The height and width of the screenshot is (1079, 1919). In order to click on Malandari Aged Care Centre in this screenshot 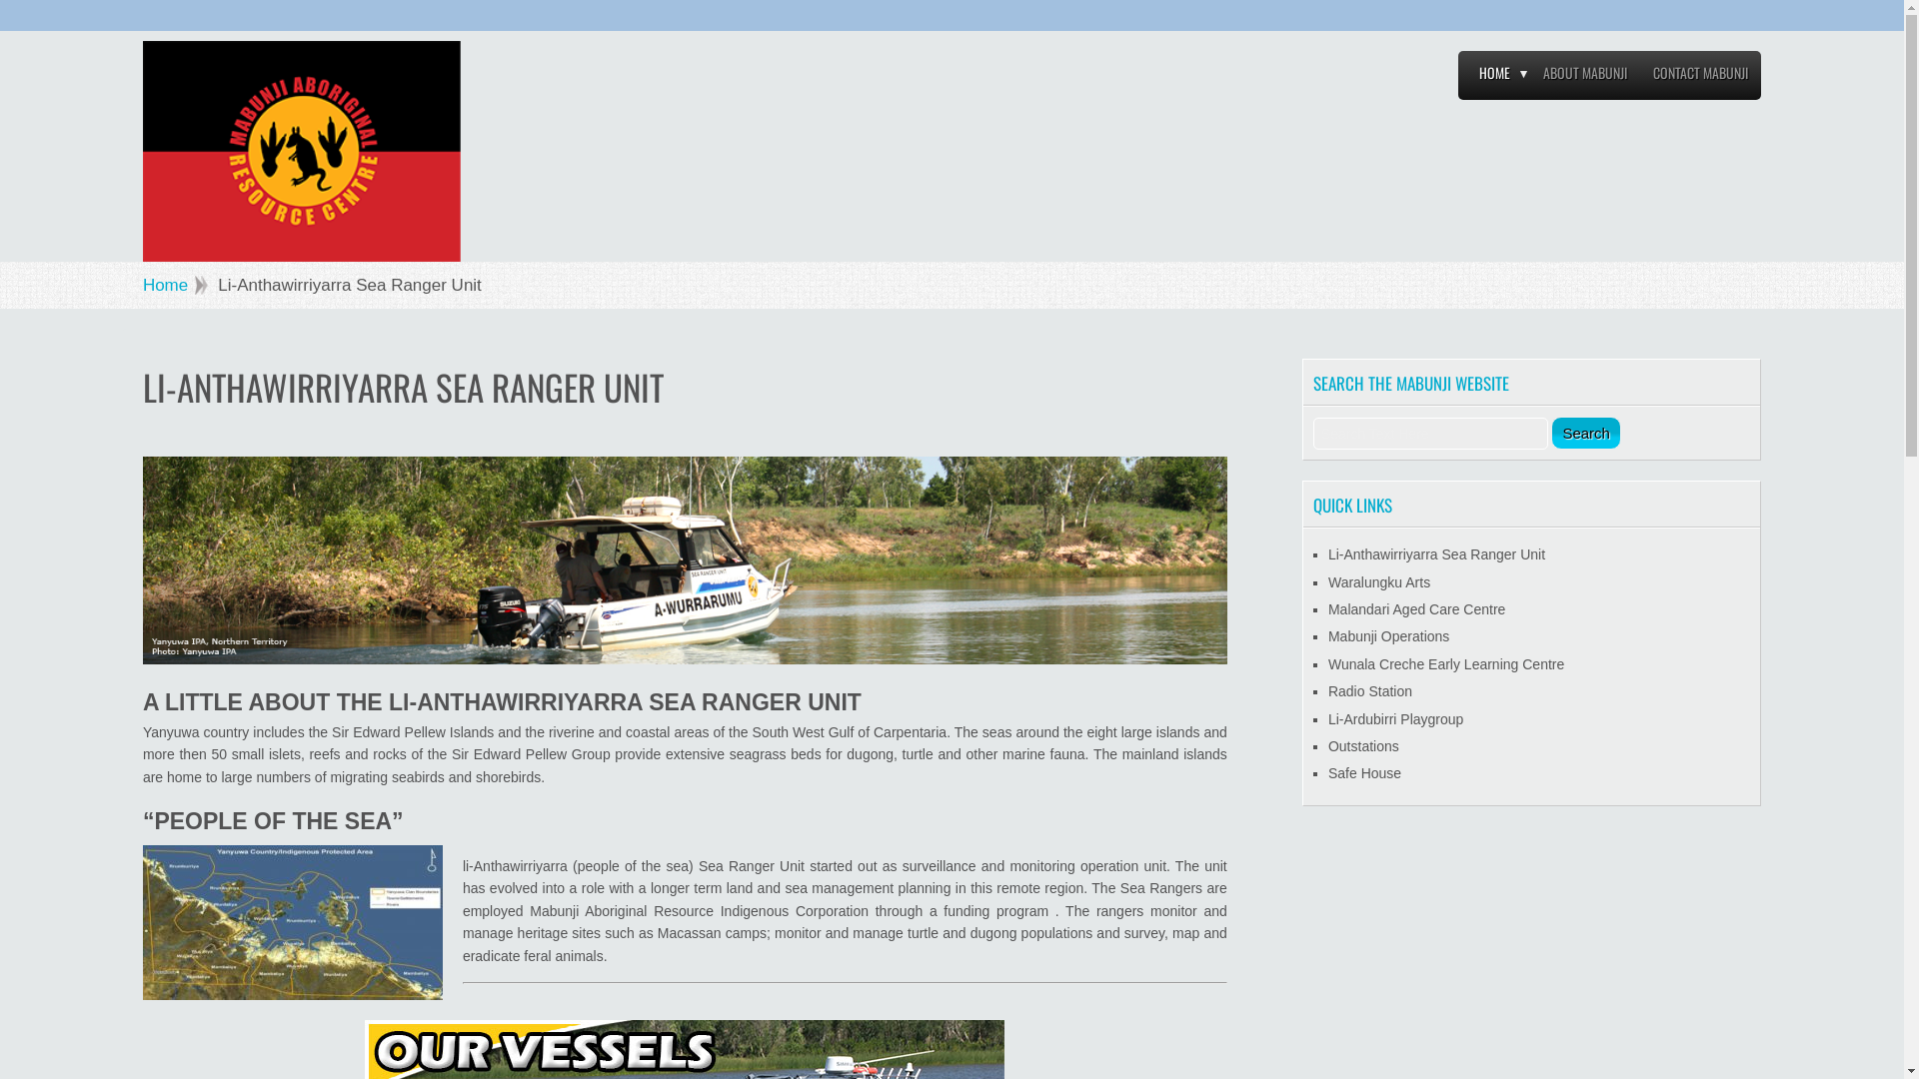, I will do `click(1417, 609)`.